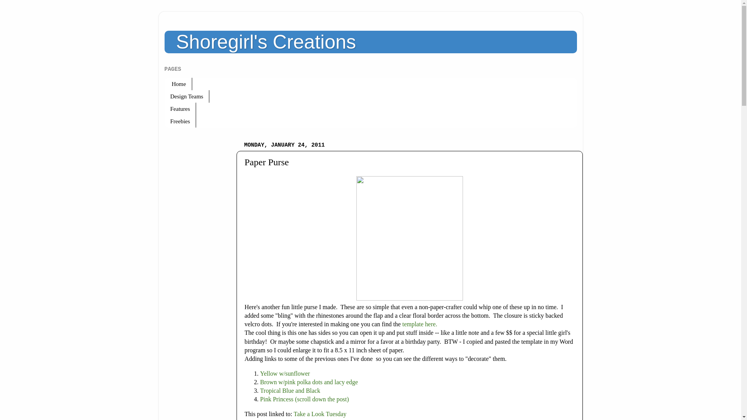  Describe the element at coordinates (178, 84) in the screenshot. I see `Home` at that location.